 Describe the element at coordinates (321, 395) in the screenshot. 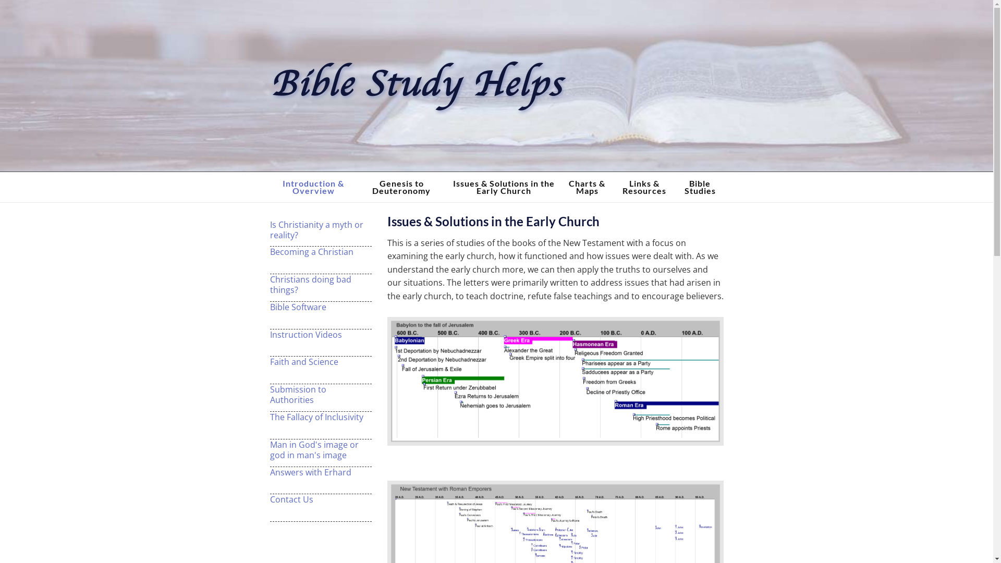

I see `Submission to Authorities` at that location.